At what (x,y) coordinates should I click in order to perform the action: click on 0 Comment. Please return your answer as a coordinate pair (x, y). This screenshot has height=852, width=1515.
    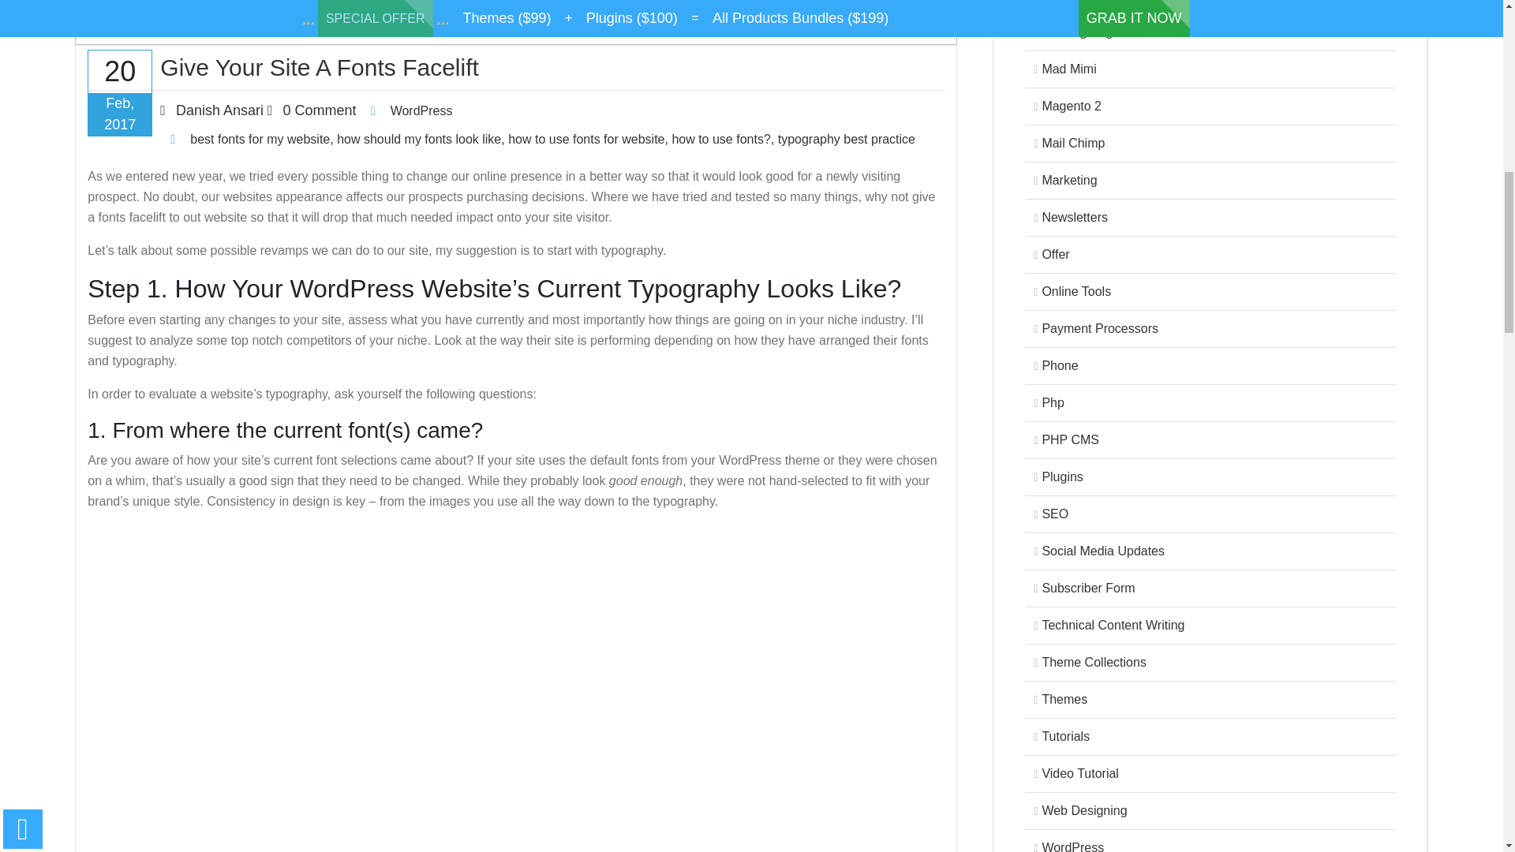
    Looking at the image, I should click on (320, 110).